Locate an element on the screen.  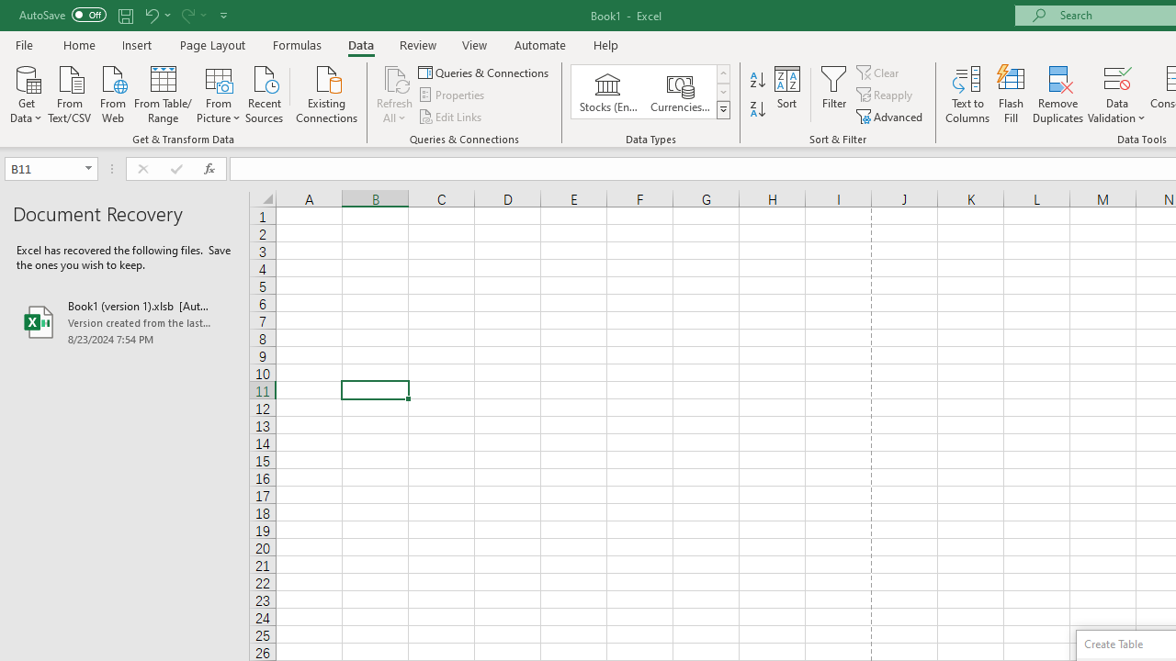
More Options is located at coordinates (1117, 111).